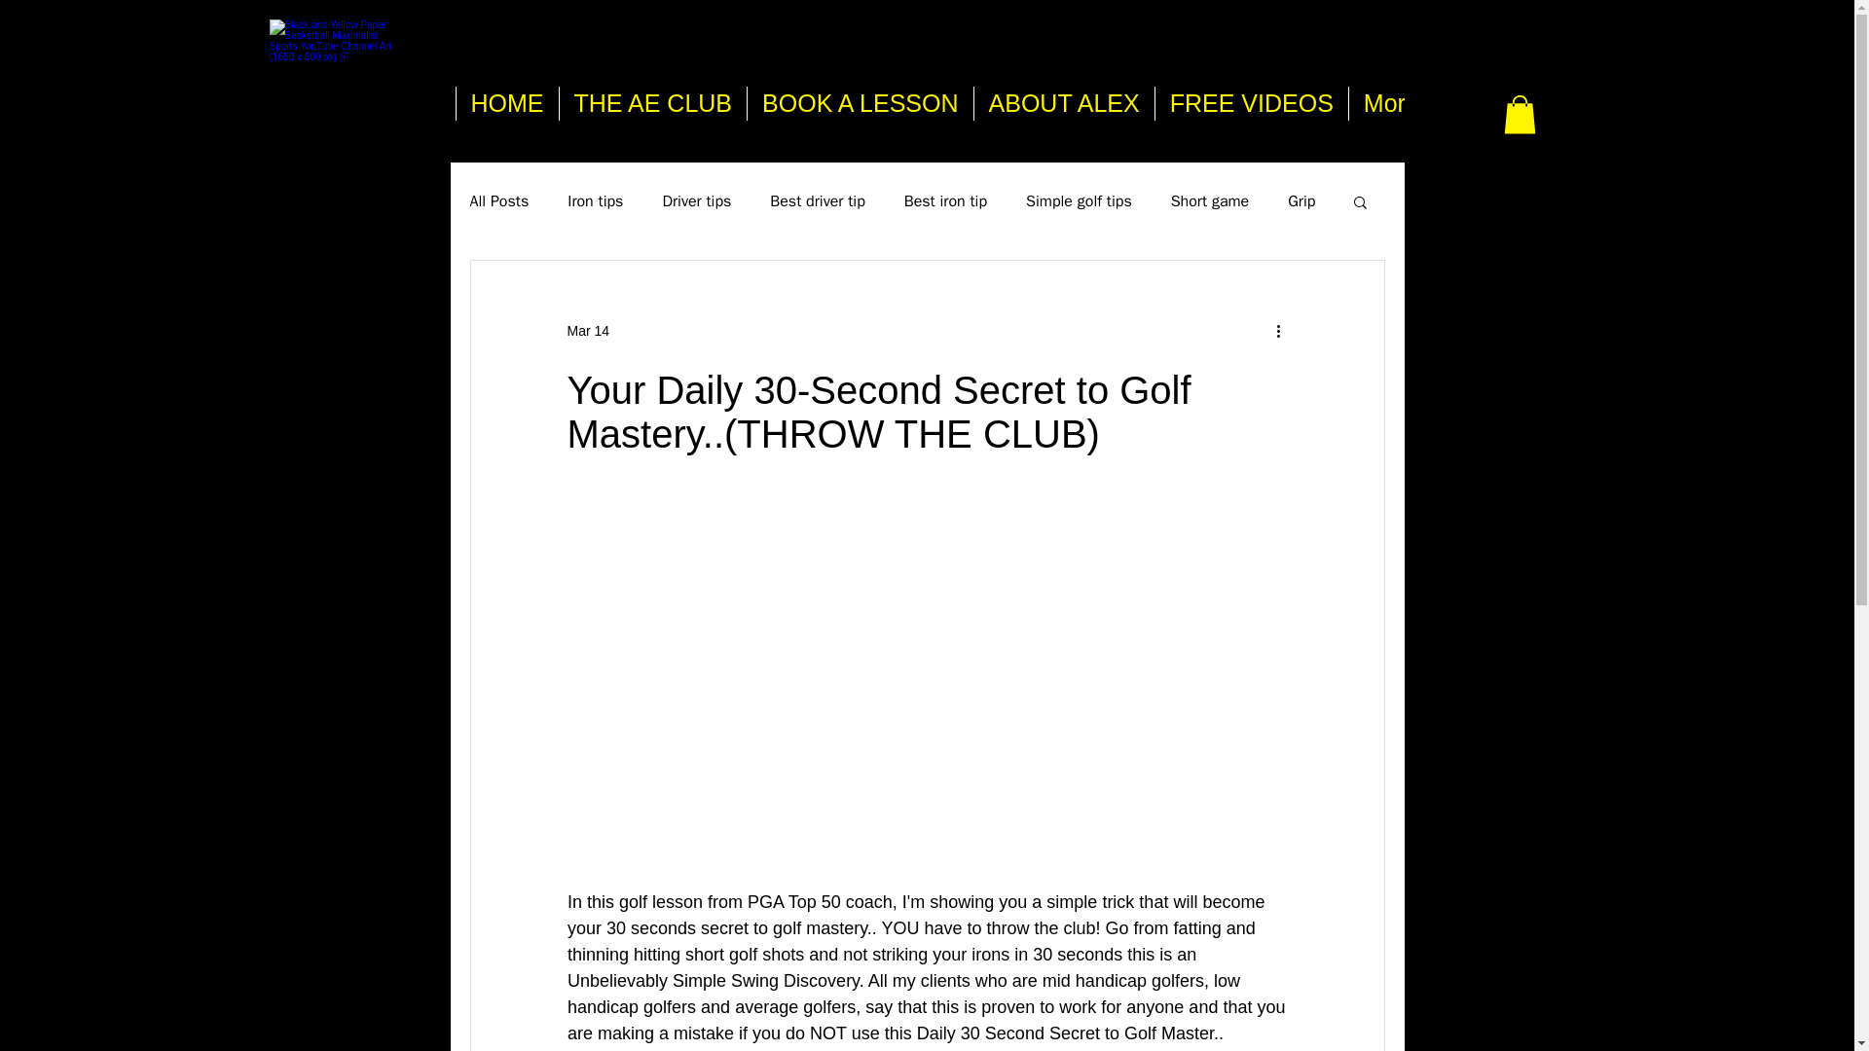 The width and height of the screenshot is (1869, 1051). Describe the element at coordinates (653, 109) in the screenshot. I see `THE AE CLUB` at that location.